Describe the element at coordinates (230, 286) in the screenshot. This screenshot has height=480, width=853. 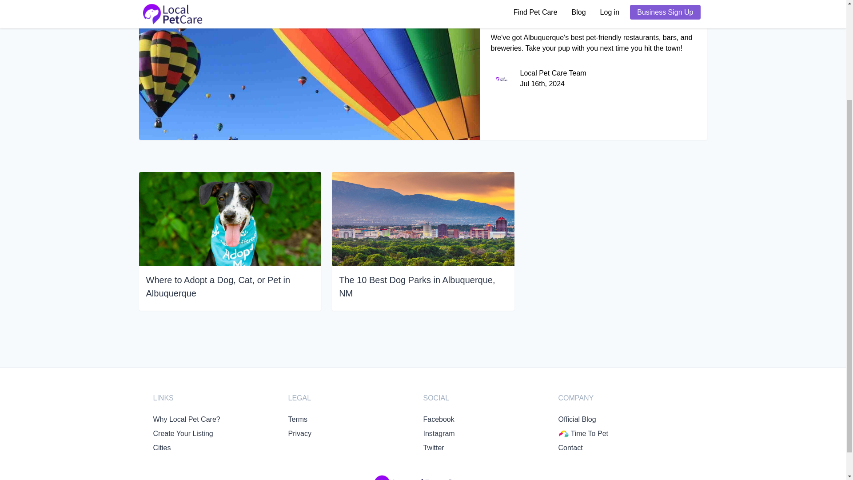
I see `Where to Adopt a Dog, Cat, or Pet in Albuquerque` at that location.